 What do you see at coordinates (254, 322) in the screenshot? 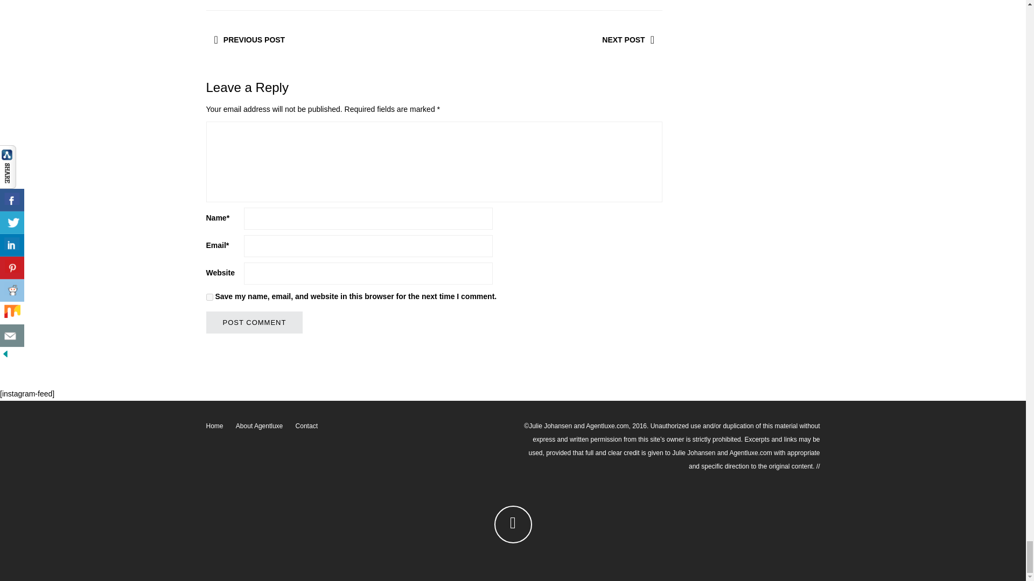
I see `Post comment` at bounding box center [254, 322].